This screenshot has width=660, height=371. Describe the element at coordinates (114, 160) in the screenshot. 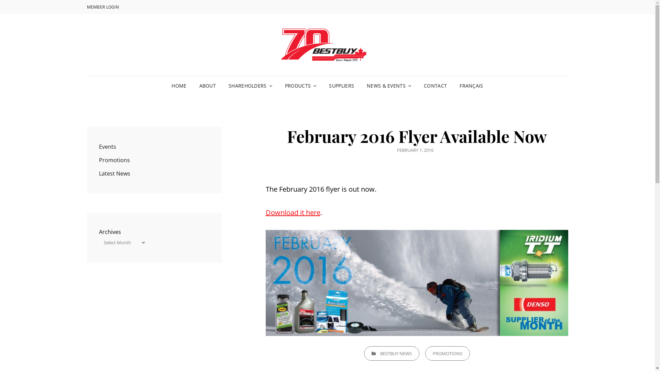

I see `Promotions` at that location.